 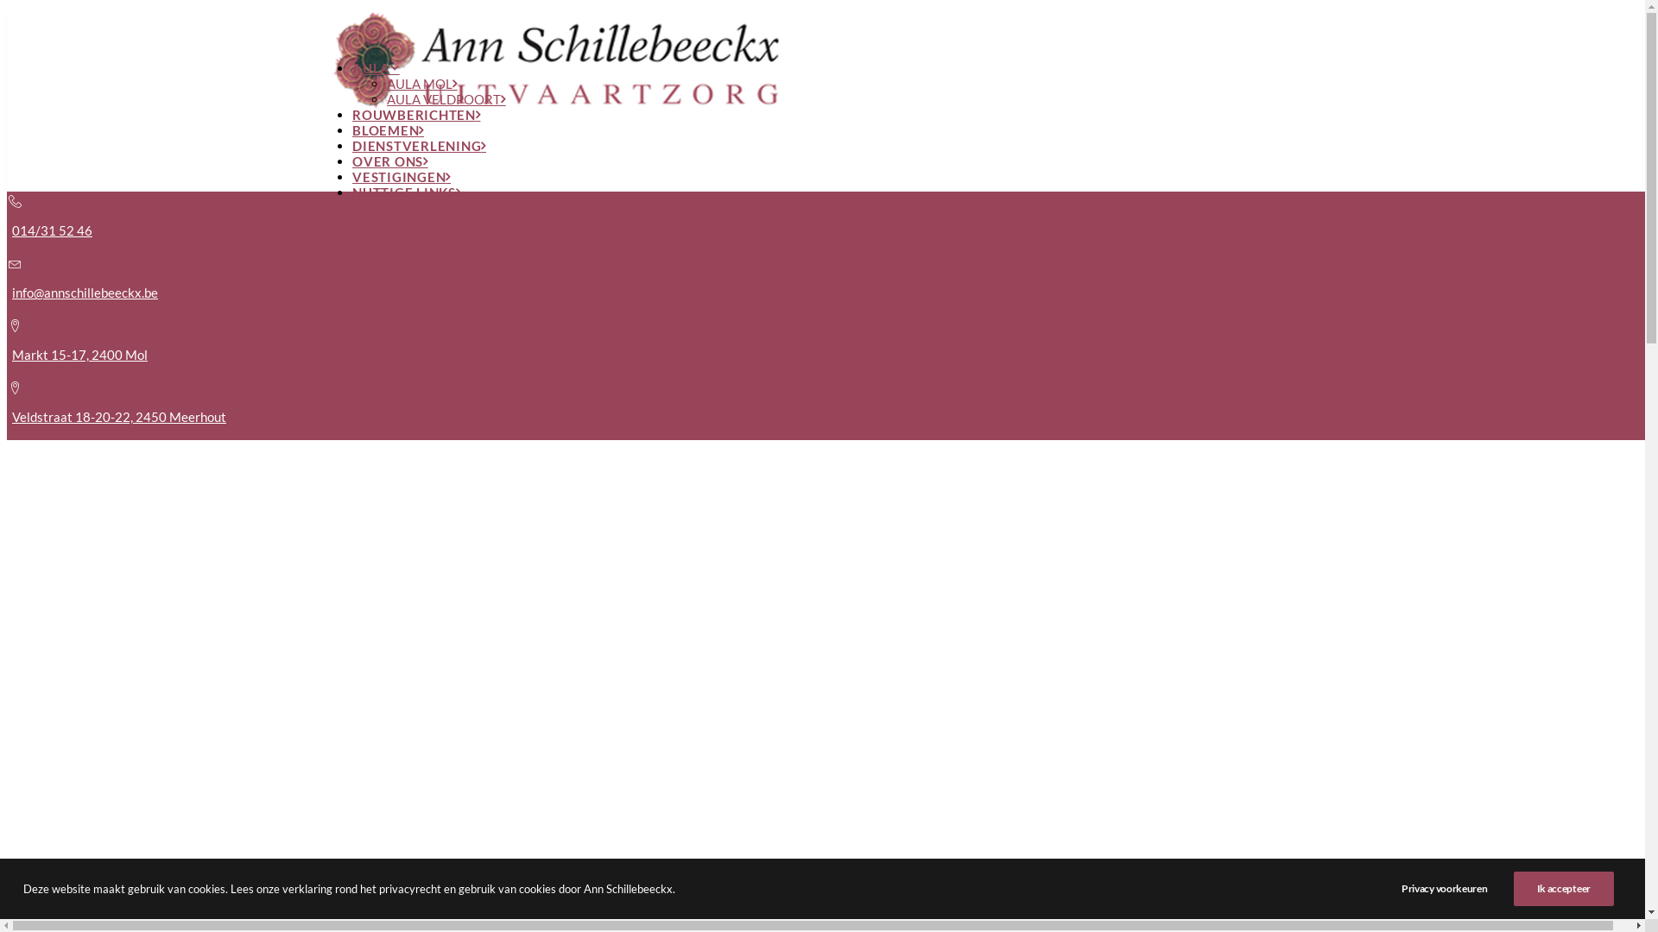 I want to click on NUTTIGE LINKS, so click(x=407, y=192).